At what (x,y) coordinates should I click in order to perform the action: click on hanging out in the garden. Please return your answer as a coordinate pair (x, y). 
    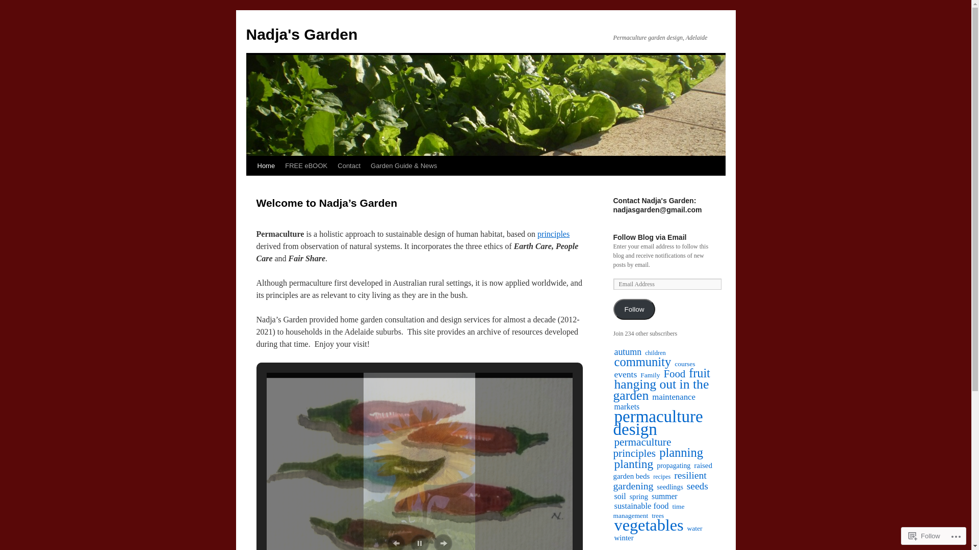
    Looking at the image, I should click on (661, 390).